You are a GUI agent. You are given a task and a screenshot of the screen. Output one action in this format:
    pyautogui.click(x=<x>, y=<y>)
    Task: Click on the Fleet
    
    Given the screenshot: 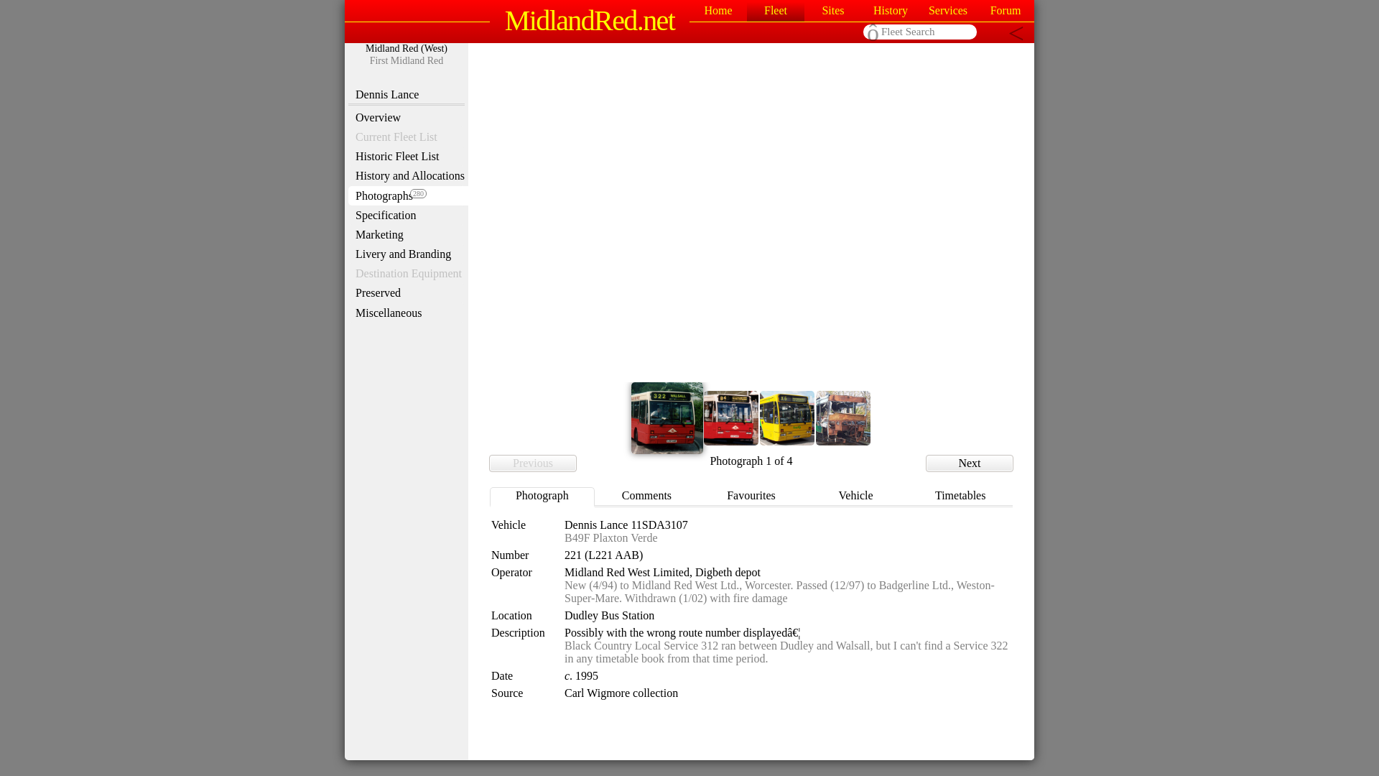 What is the action you would take?
    pyautogui.click(x=776, y=11)
    